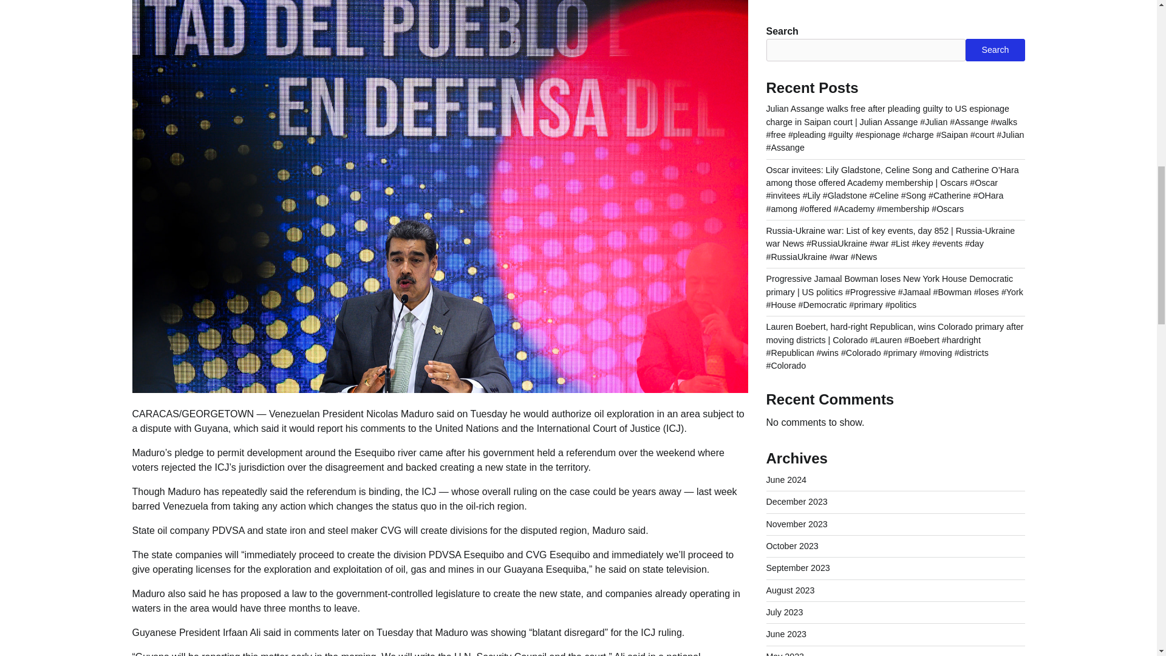  Describe the element at coordinates (788, 170) in the screenshot. I see `March 2023` at that location.